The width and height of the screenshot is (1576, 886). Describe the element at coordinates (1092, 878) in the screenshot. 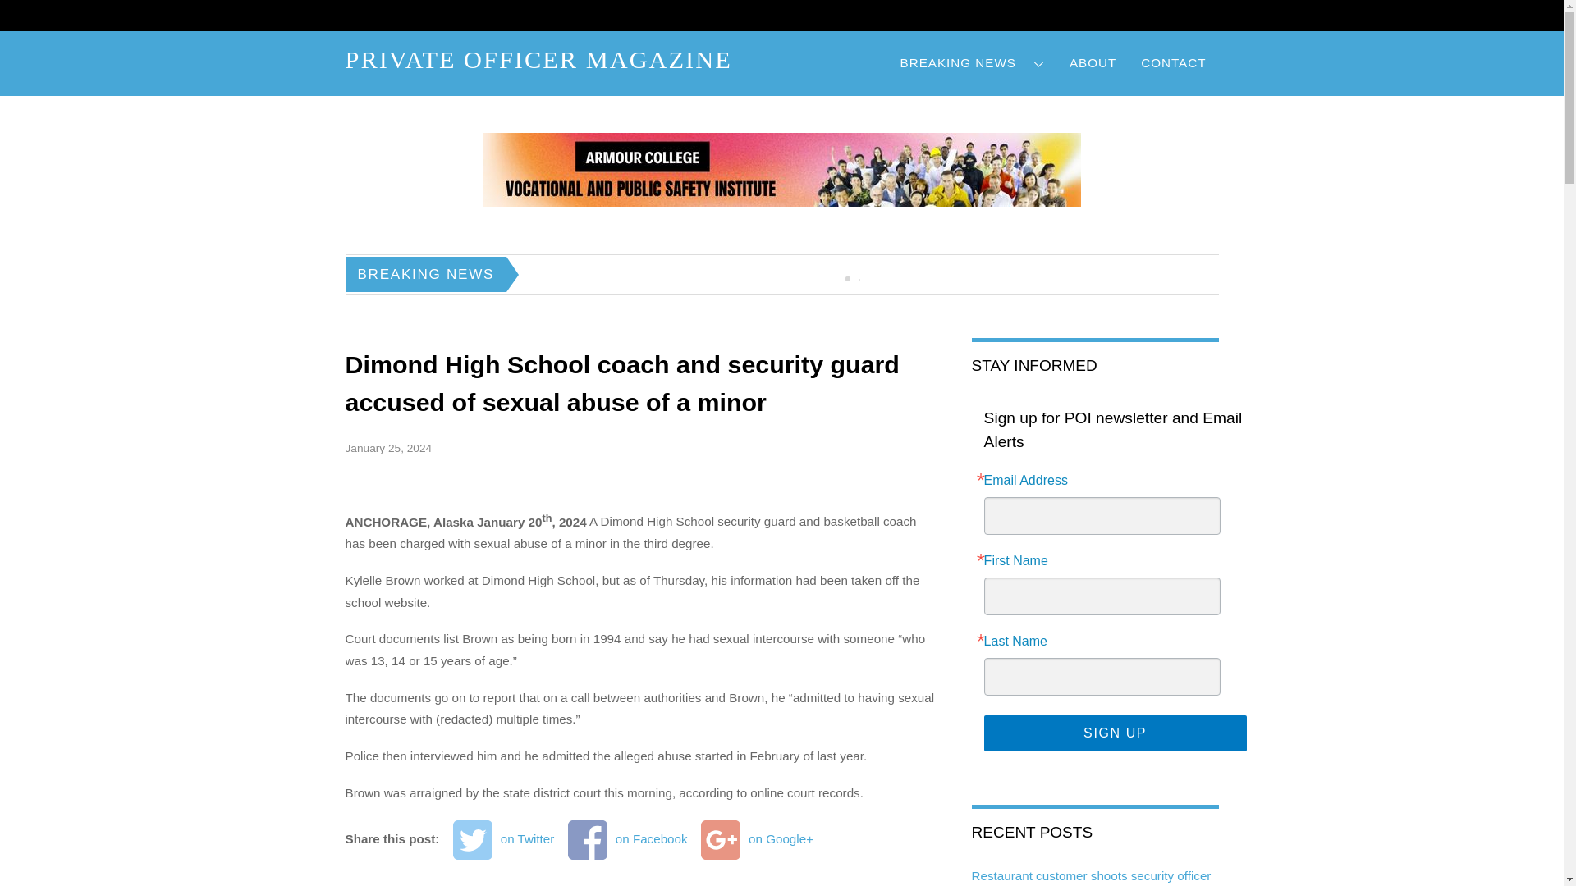

I see `Restaurant customer shoots security officer over unpaid tab` at that location.